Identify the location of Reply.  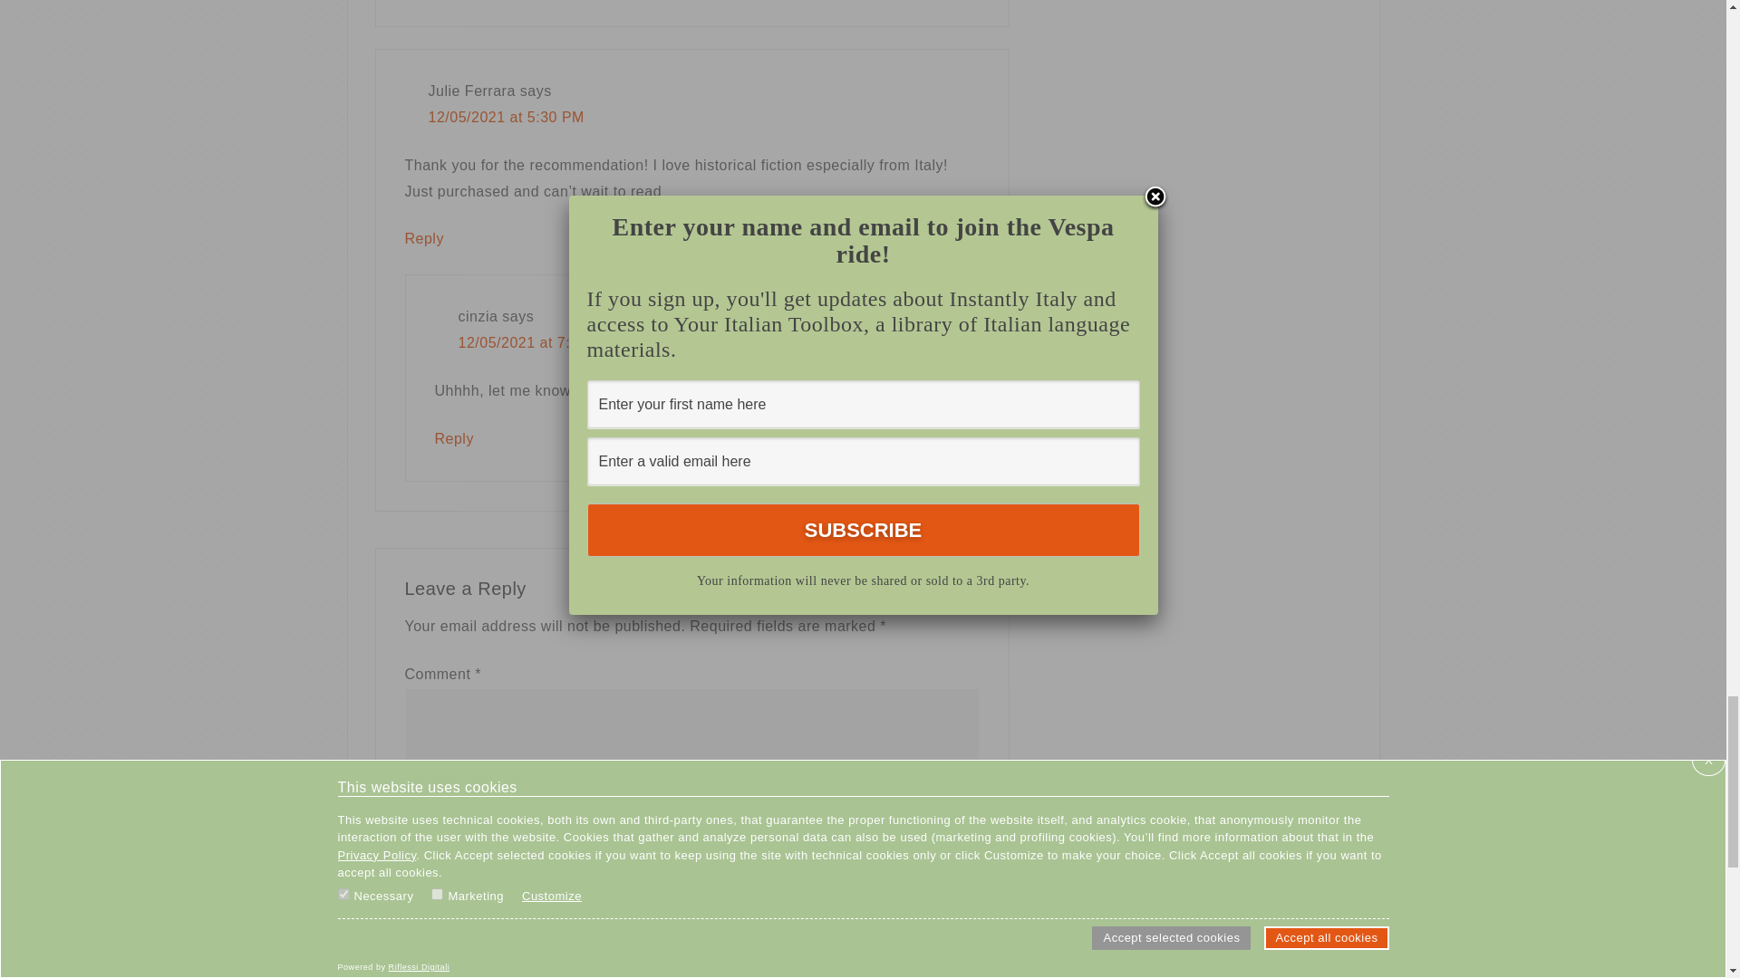
(423, 238).